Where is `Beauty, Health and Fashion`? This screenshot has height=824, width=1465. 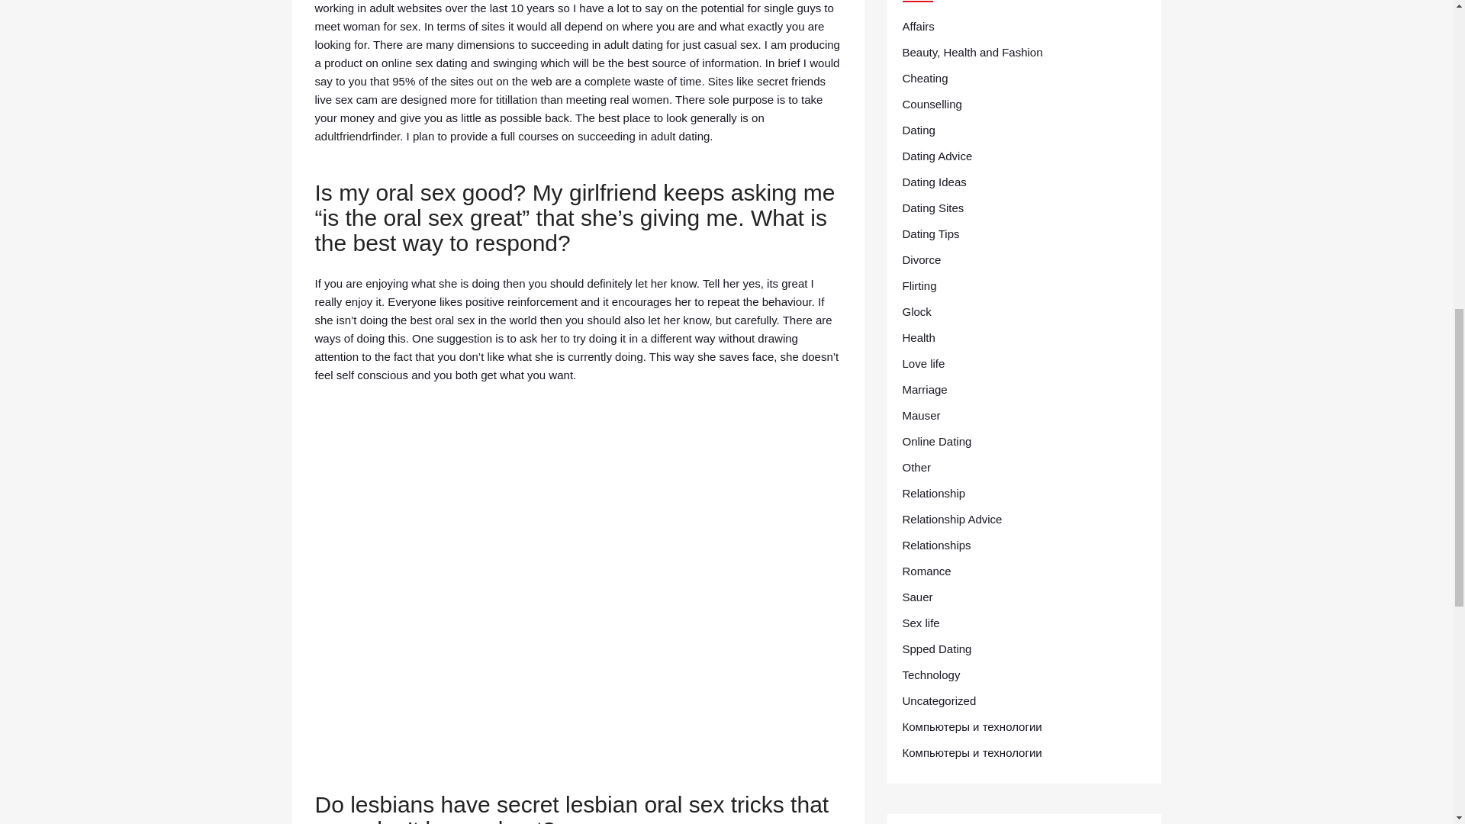
Beauty, Health and Fashion is located at coordinates (972, 53).